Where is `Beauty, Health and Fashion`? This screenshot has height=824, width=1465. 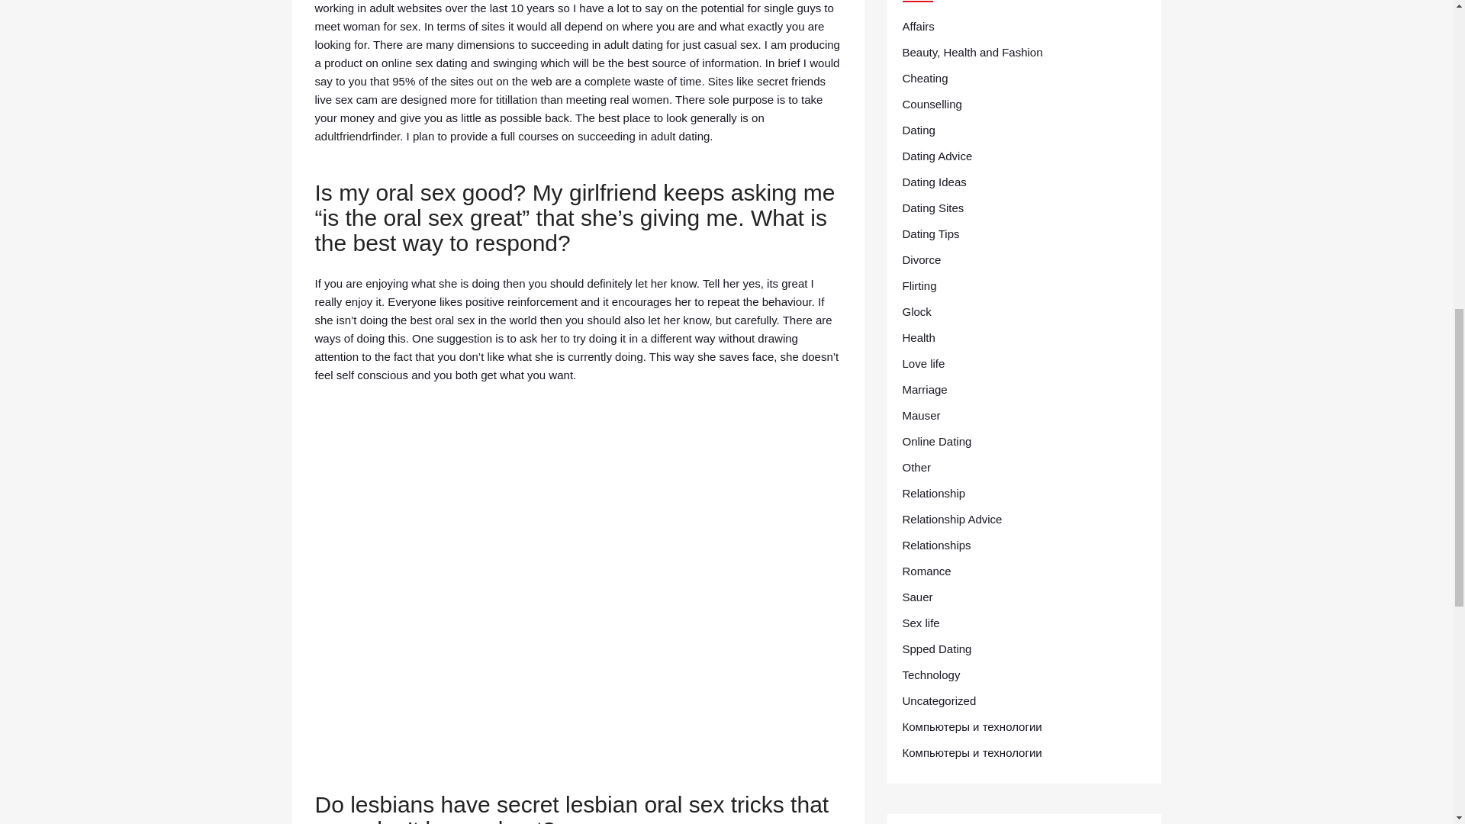
Beauty, Health and Fashion is located at coordinates (972, 53).